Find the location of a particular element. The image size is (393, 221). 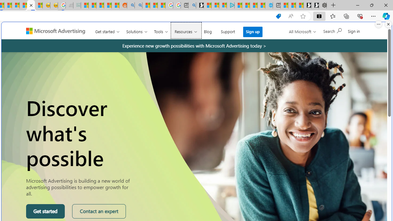

14 Common Myths Debunked By Scientific Facts is located at coordinates (8, 6).